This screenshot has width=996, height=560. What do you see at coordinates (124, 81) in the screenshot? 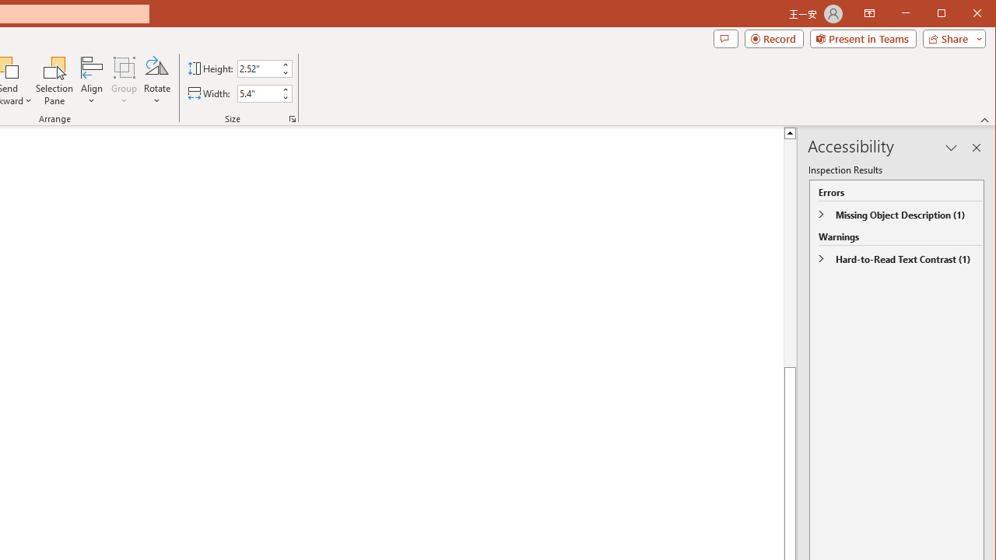
I see `Group` at bounding box center [124, 81].